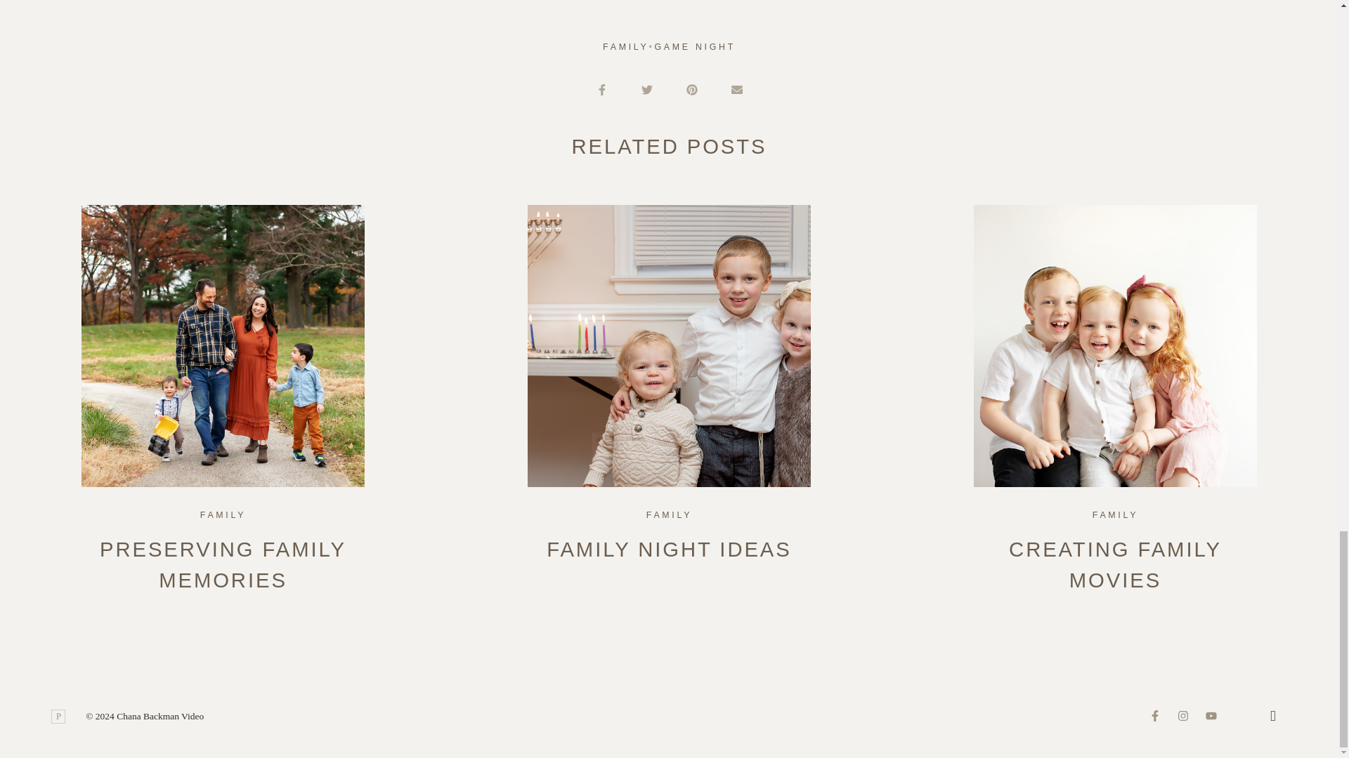 This screenshot has height=758, width=1349. I want to click on GAME NIGHT, so click(694, 47).